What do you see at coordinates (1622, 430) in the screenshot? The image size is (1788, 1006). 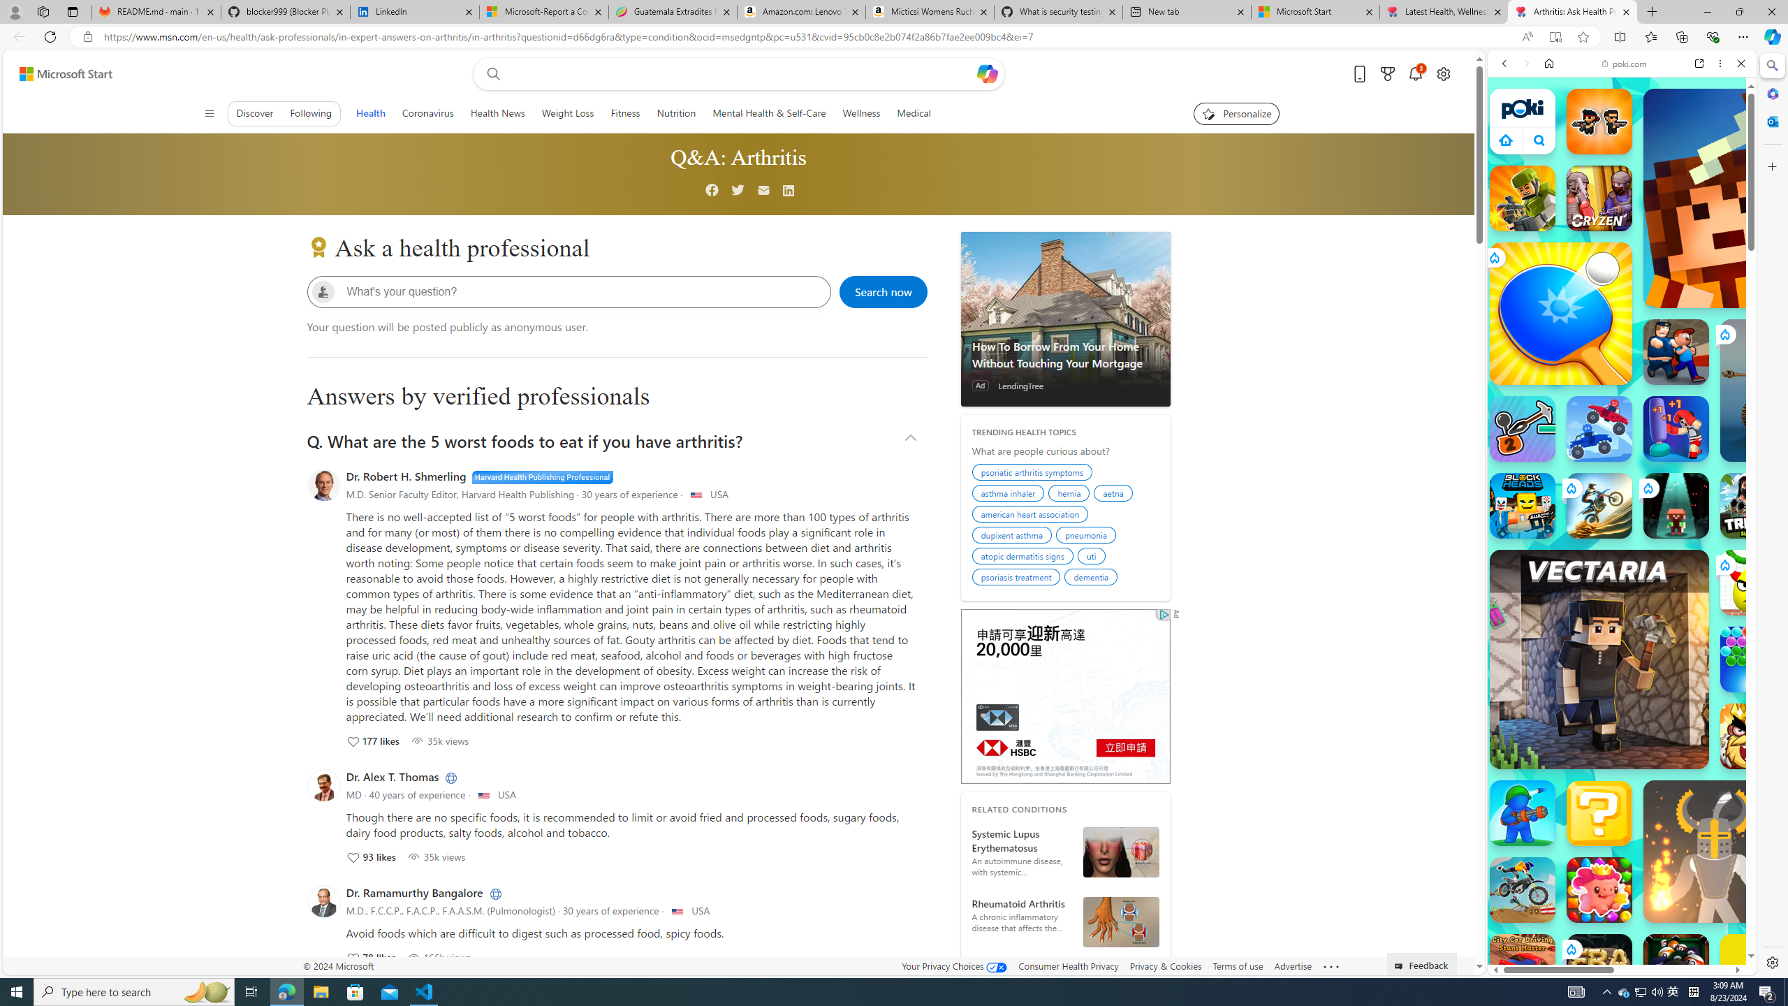 I see `Io Games` at bounding box center [1622, 430].